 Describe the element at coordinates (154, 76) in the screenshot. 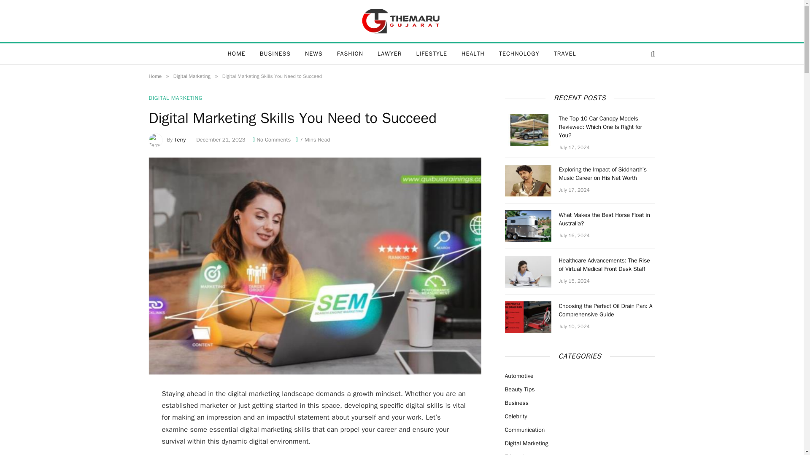

I see `Home` at that location.